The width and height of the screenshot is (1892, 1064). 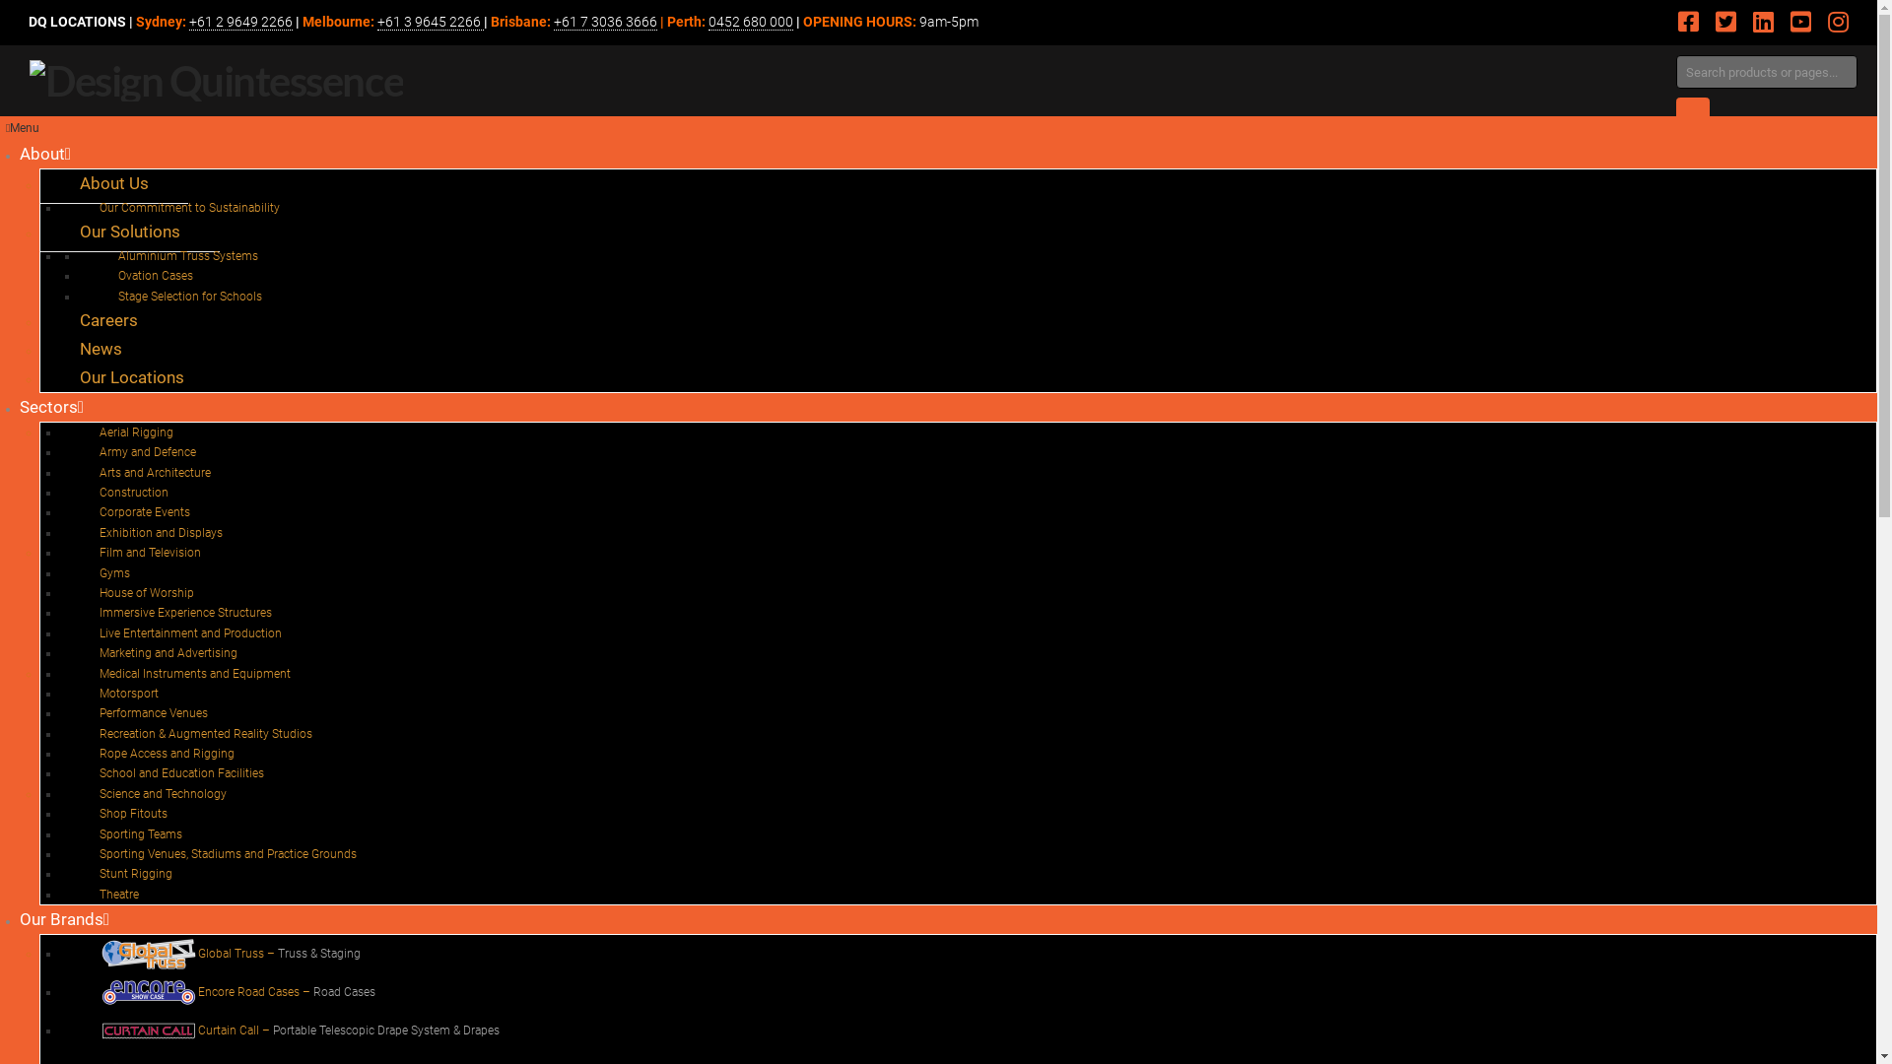 What do you see at coordinates (132, 377) in the screenshot?
I see `Our Locations` at bounding box center [132, 377].